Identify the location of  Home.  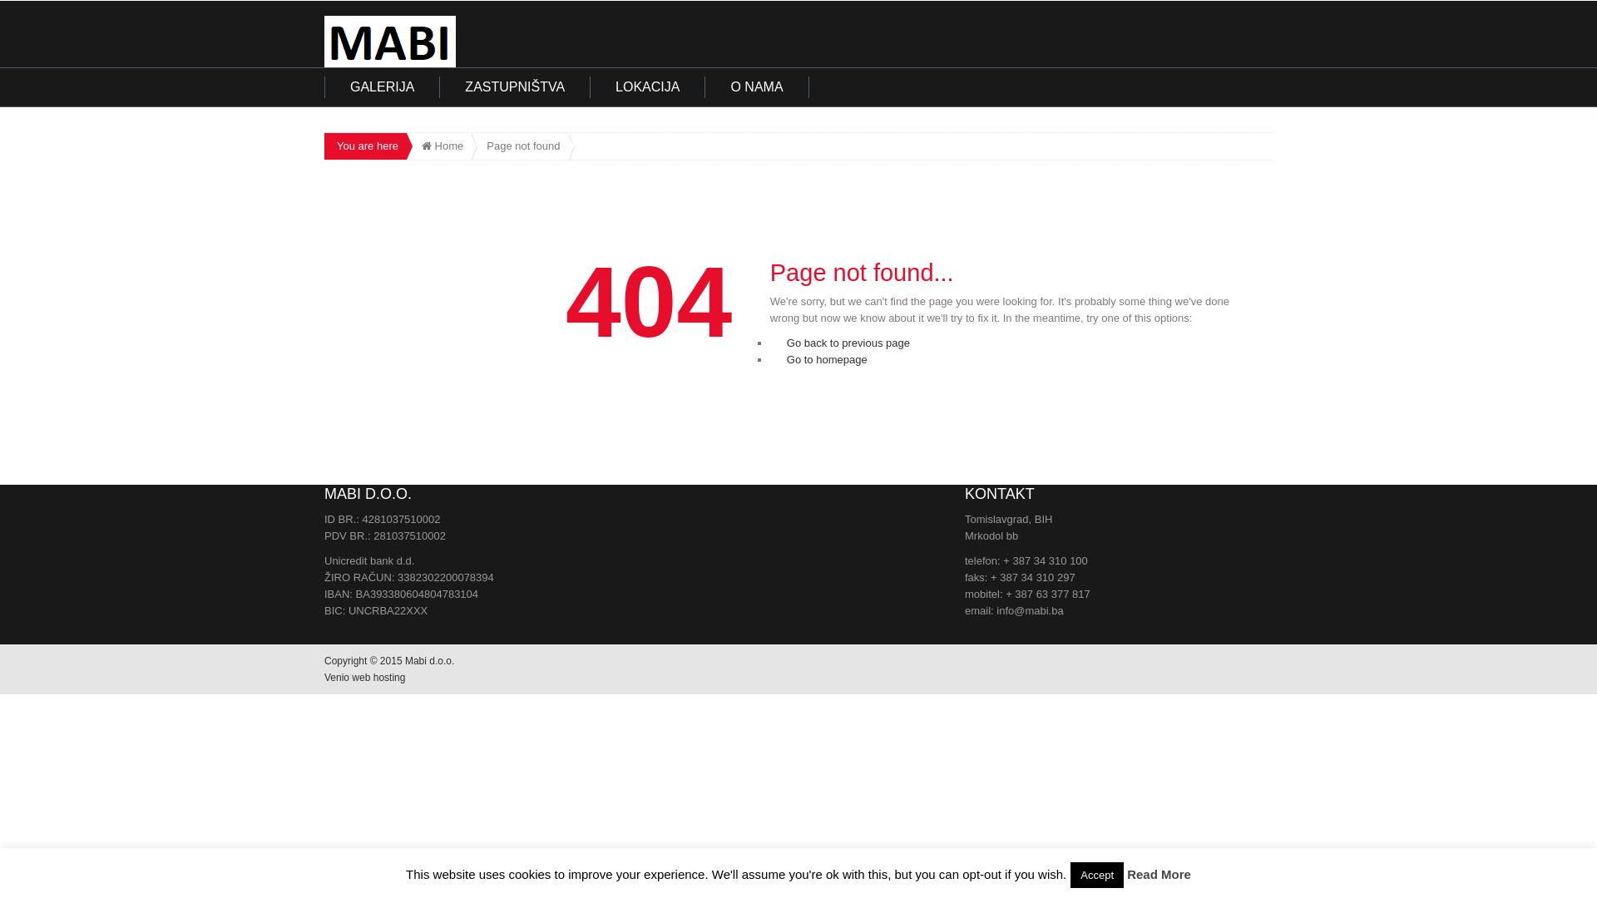
(443, 146).